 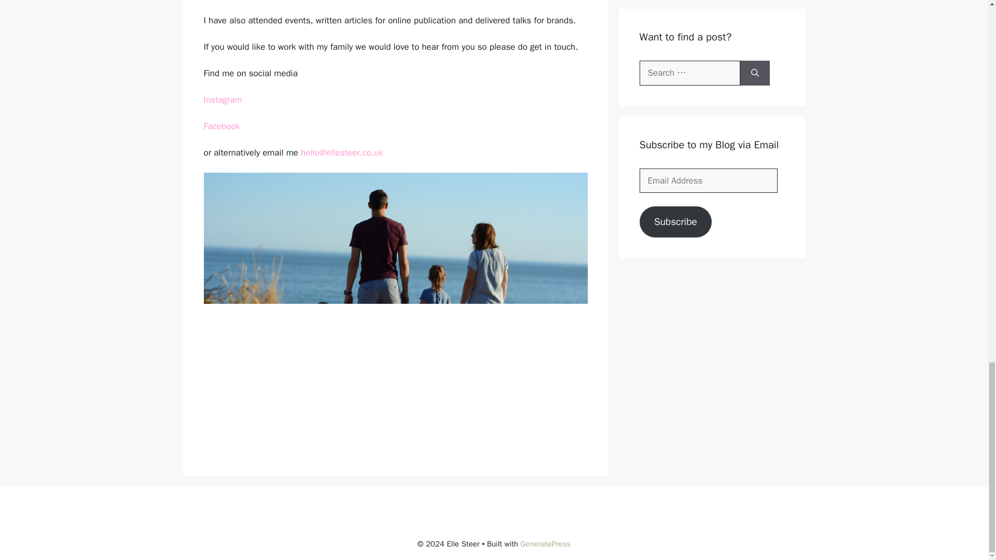 I want to click on GeneratePress, so click(x=545, y=544).